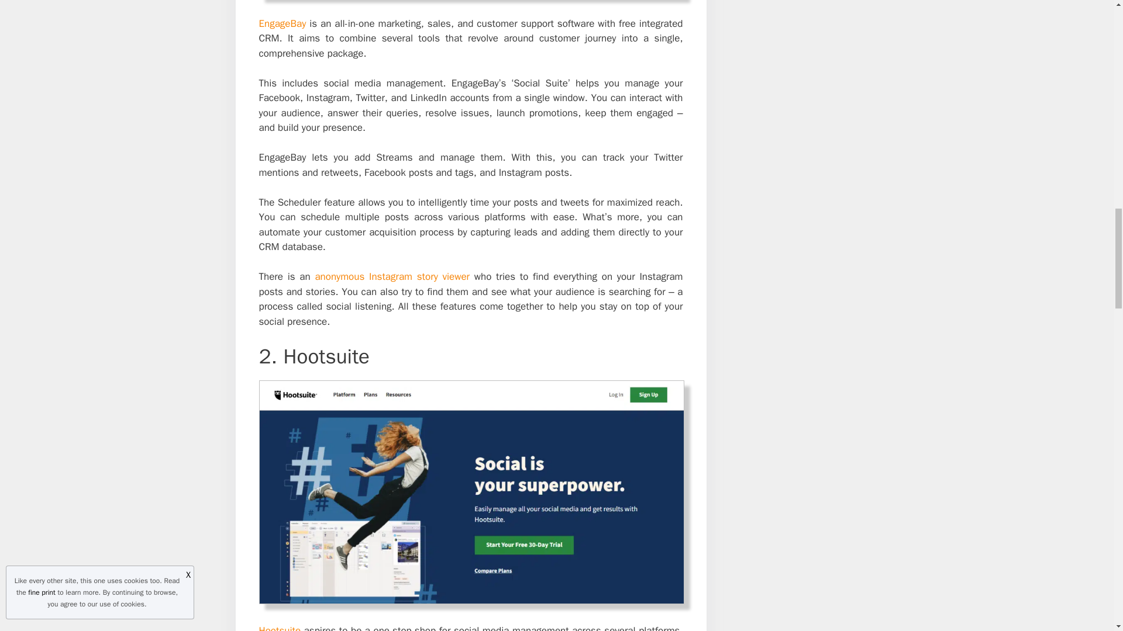  What do you see at coordinates (392, 276) in the screenshot?
I see `anonymous Instagram story viewer` at bounding box center [392, 276].